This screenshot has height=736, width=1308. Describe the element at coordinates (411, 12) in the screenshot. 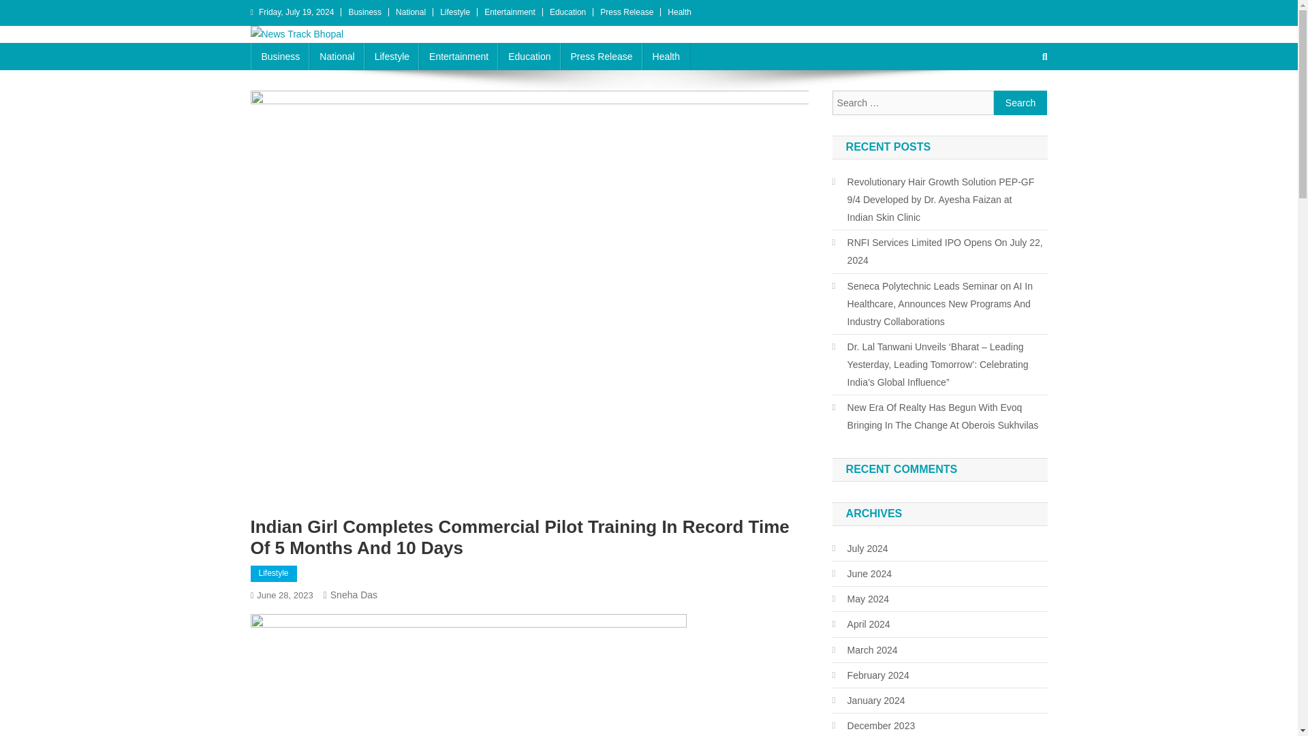

I see `National` at that location.